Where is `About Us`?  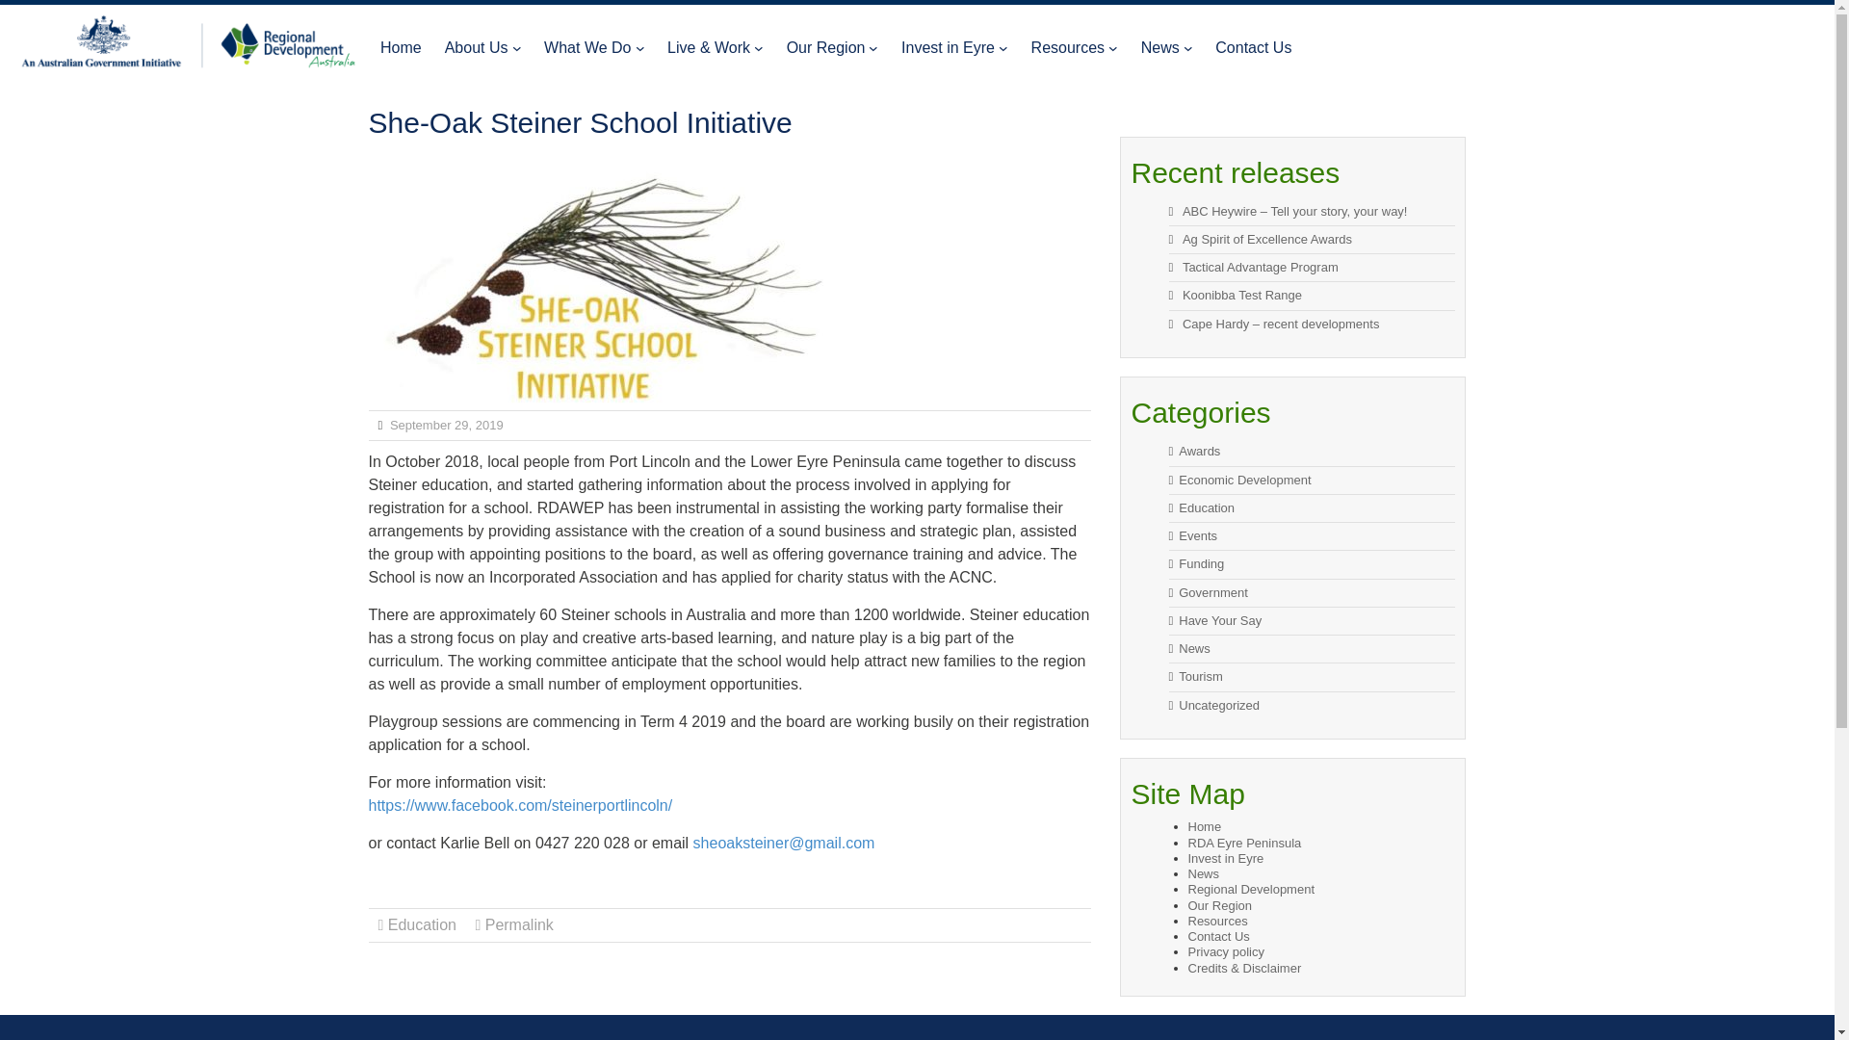
About Us is located at coordinates (477, 48).